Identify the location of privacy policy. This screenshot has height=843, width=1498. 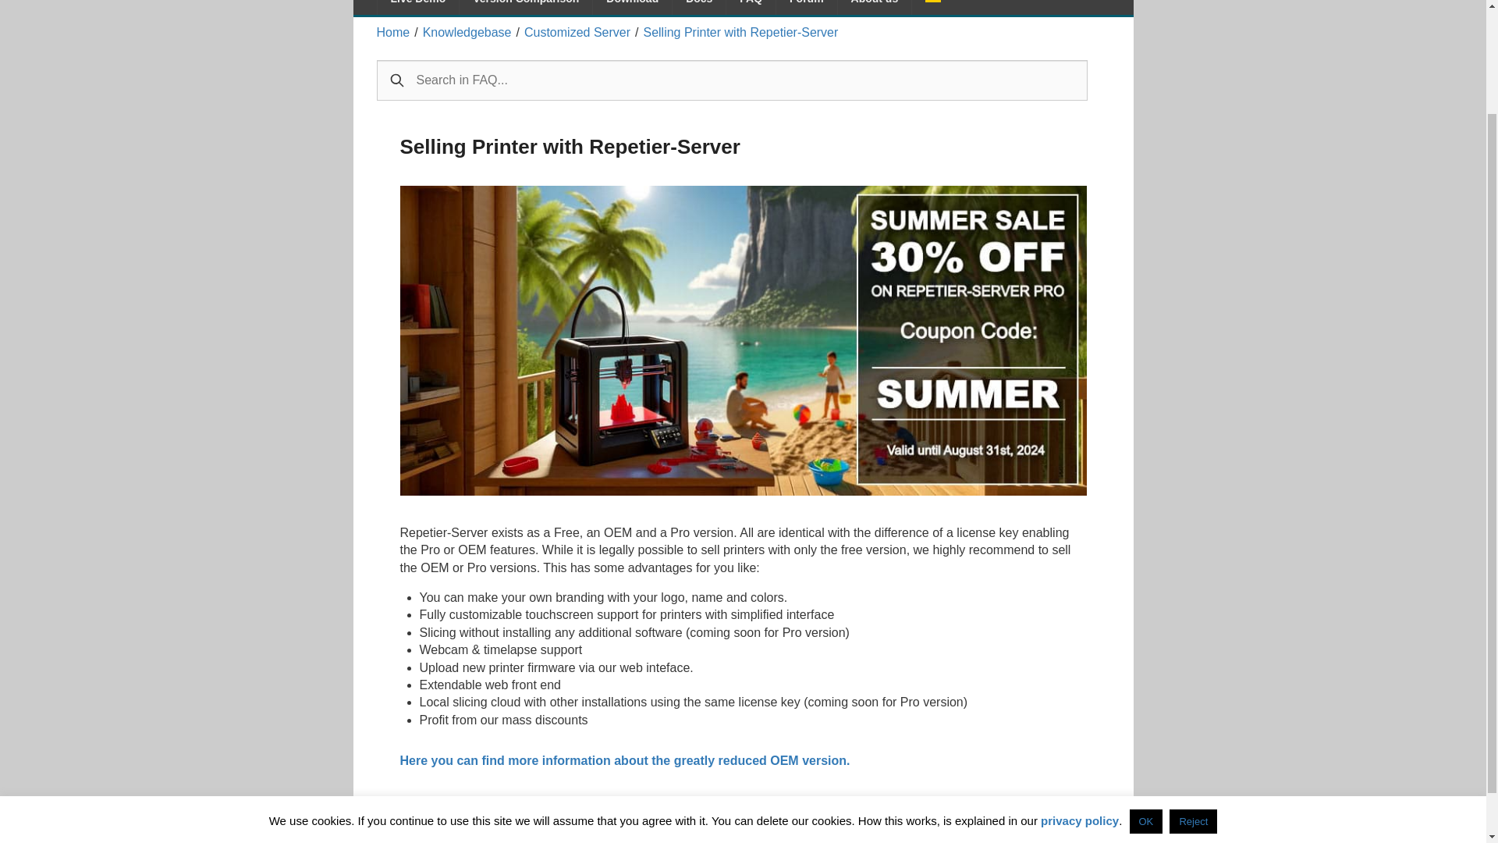
(1080, 693).